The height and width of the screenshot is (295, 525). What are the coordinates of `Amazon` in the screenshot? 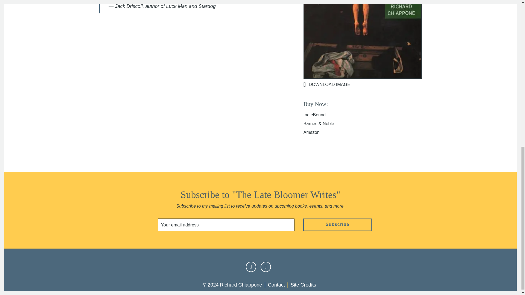 It's located at (311, 132).